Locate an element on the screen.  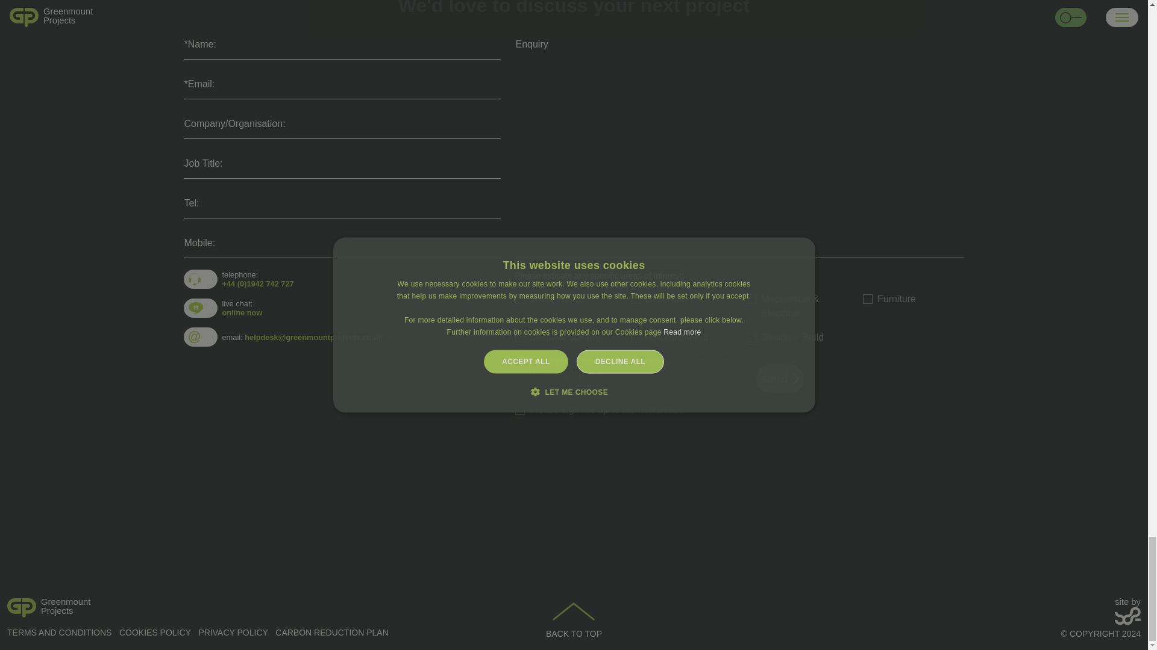
Small Works is located at coordinates (519, 299).